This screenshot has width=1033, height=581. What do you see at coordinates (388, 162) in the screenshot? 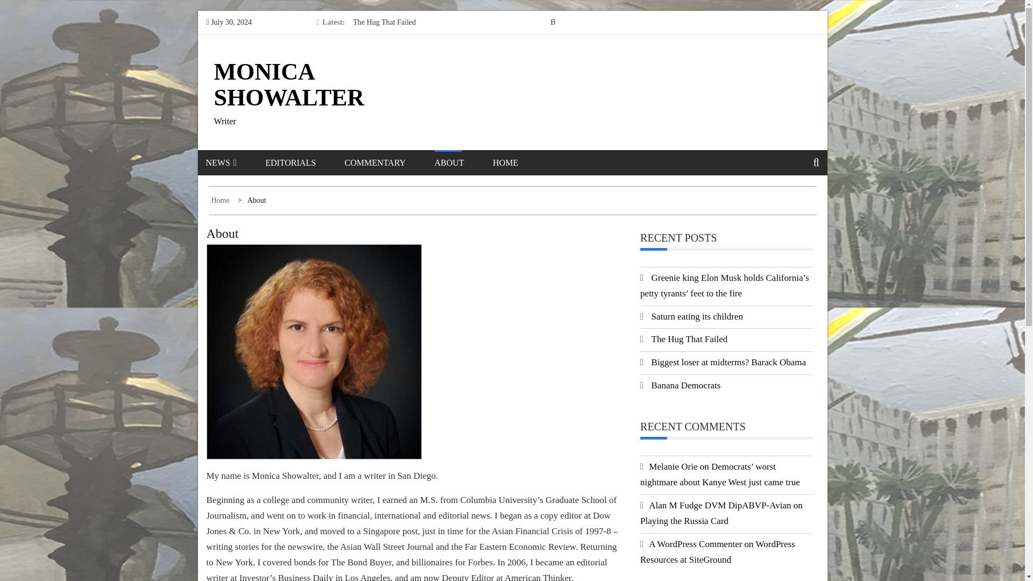
I see `COMMENTARY` at bounding box center [388, 162].